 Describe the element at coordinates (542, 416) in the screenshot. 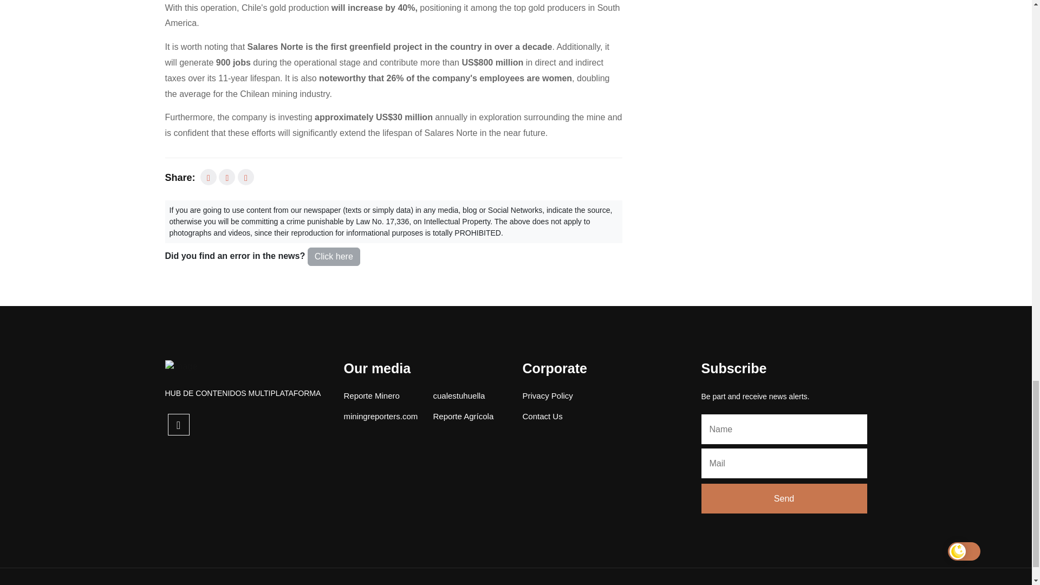

I see `Contact Us` at that location.